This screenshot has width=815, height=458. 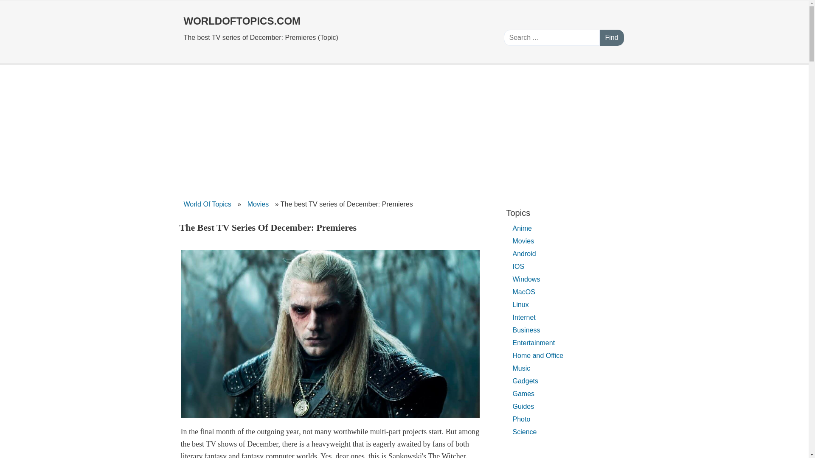 I want to click on Movies, so click(x=524, y=241).